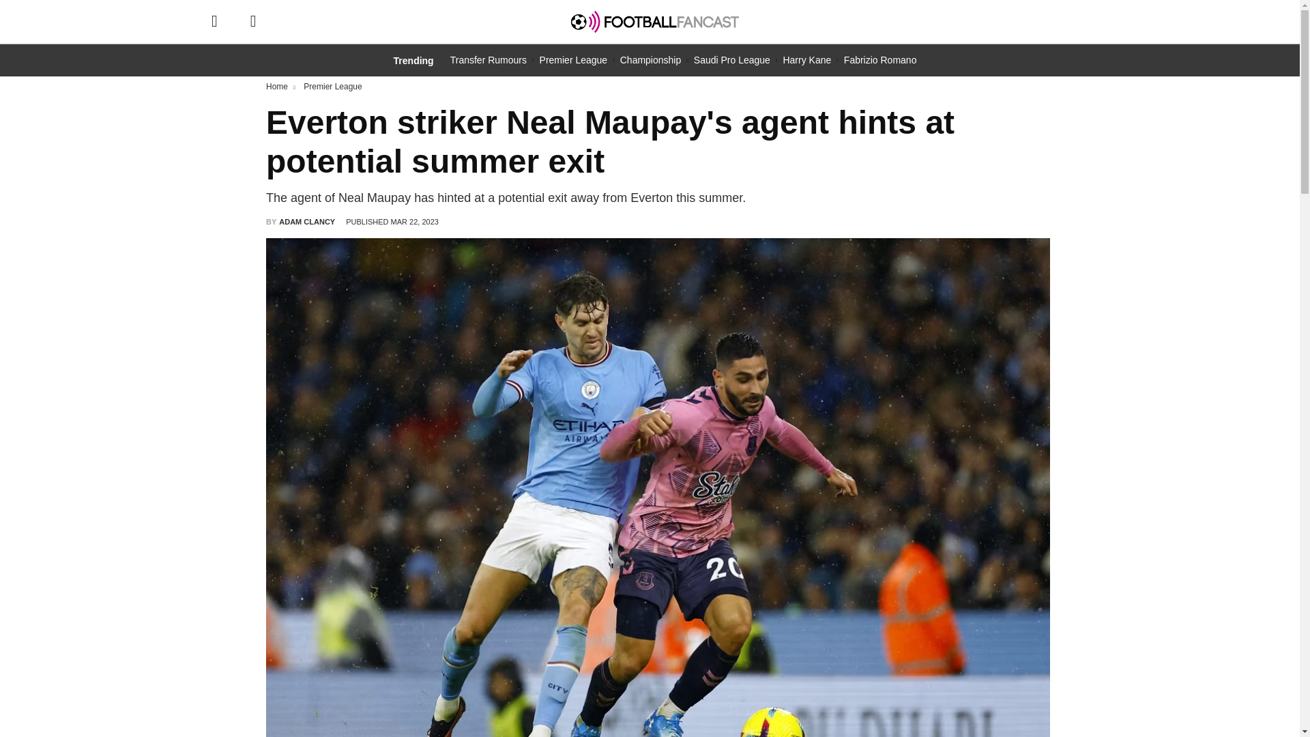 The height and width of the screenshot is (737, 1310). I want to click on Harry Kane, so click(806, 60).